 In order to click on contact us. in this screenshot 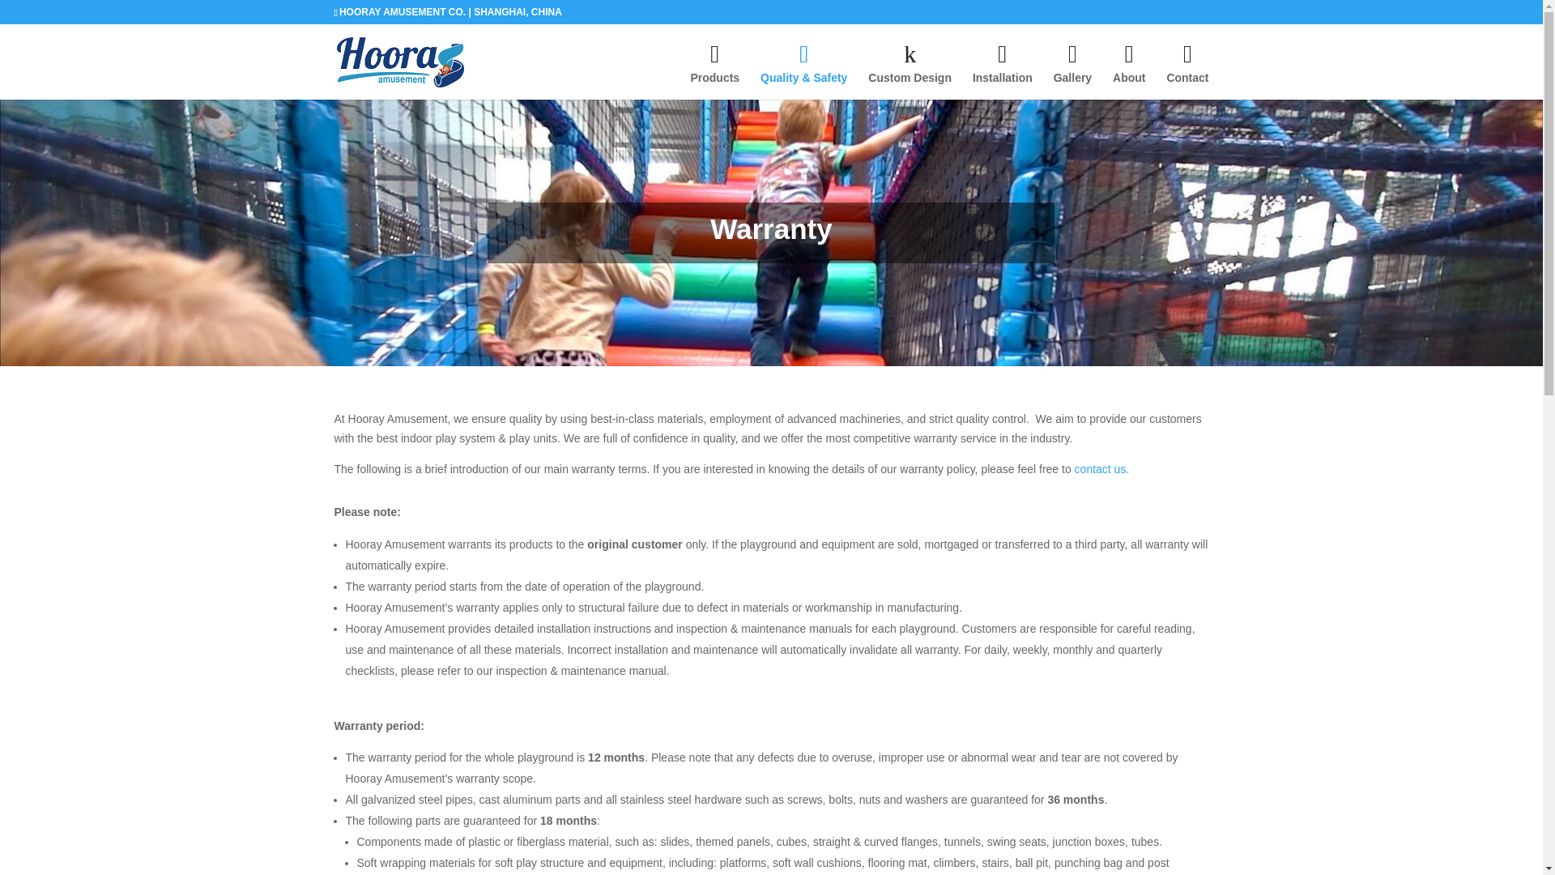, I will do `click(1101, 469)`.